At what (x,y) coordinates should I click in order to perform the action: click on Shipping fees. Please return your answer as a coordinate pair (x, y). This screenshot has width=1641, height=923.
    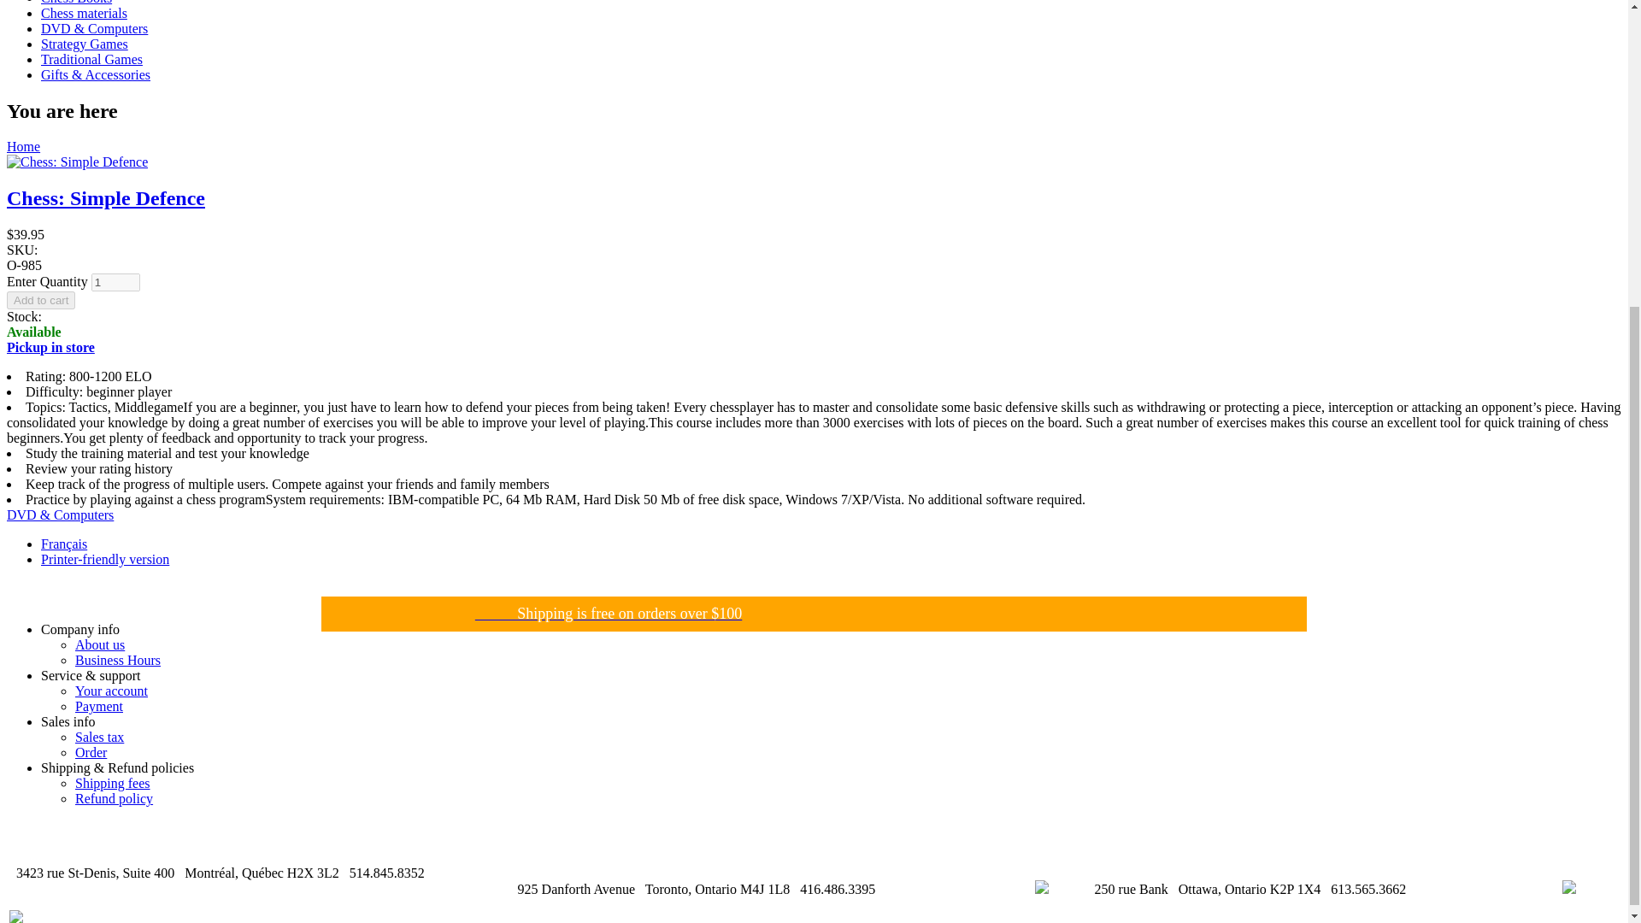
    Looking at the image, I should click on (113, 783).